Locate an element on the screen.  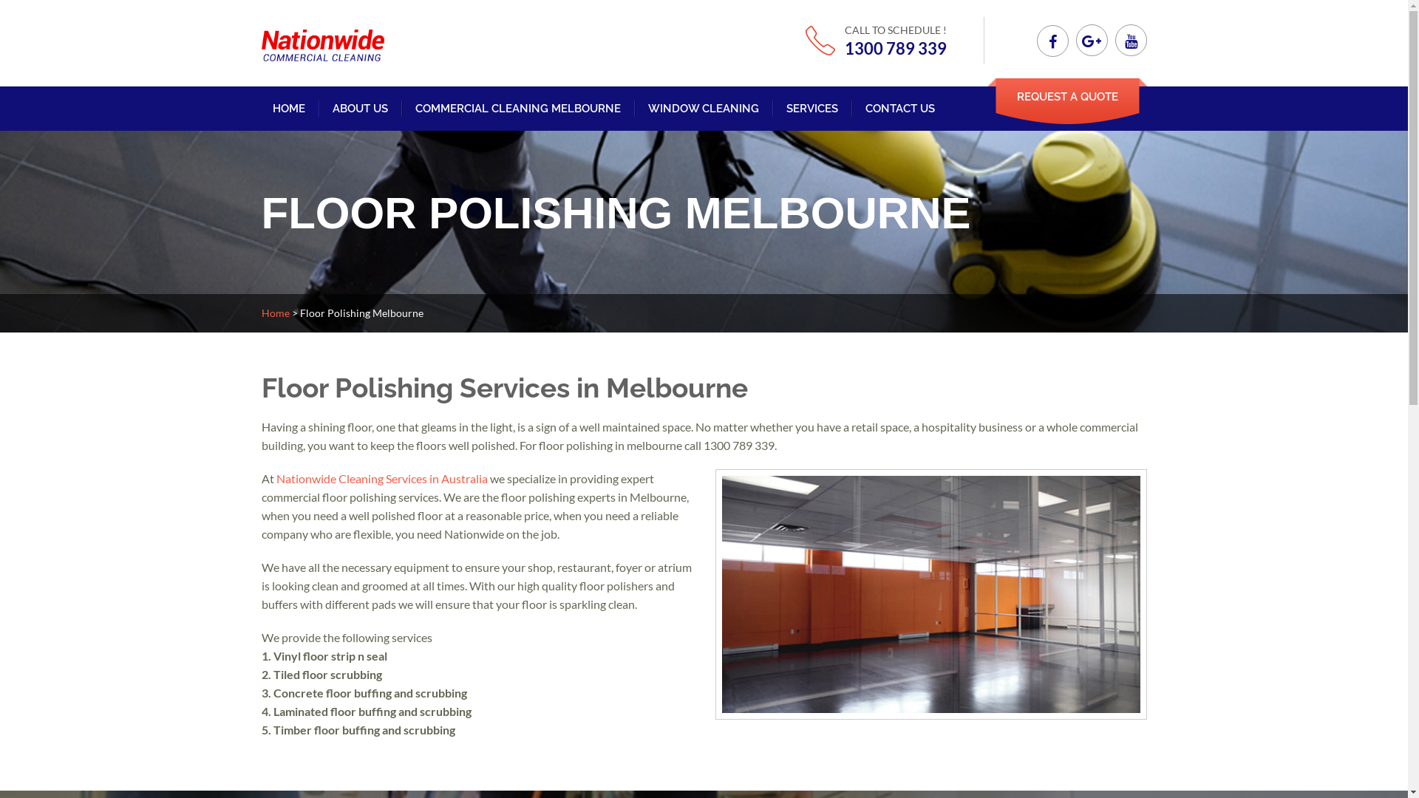
Home is located at coordinates (276, 313).